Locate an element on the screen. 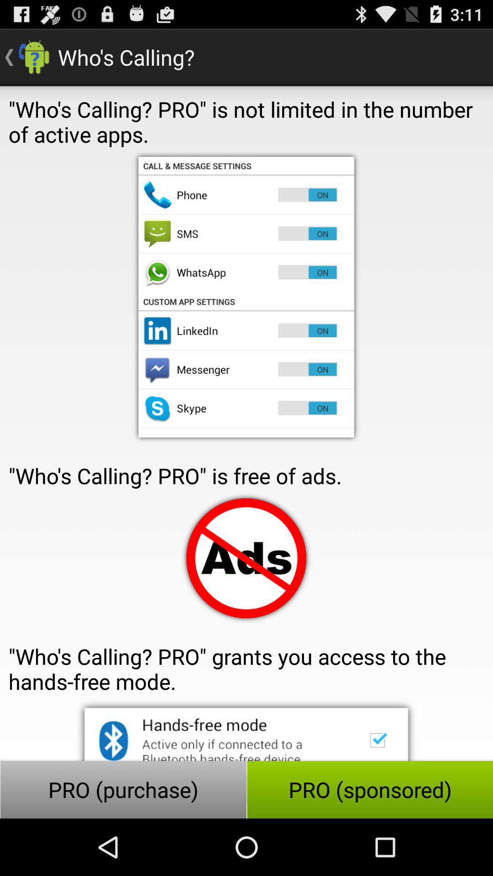 The height and width of the screenshot is (876, 493). turn on icon to the right of the pro (purchase) button is located at coordinates (370, 789).